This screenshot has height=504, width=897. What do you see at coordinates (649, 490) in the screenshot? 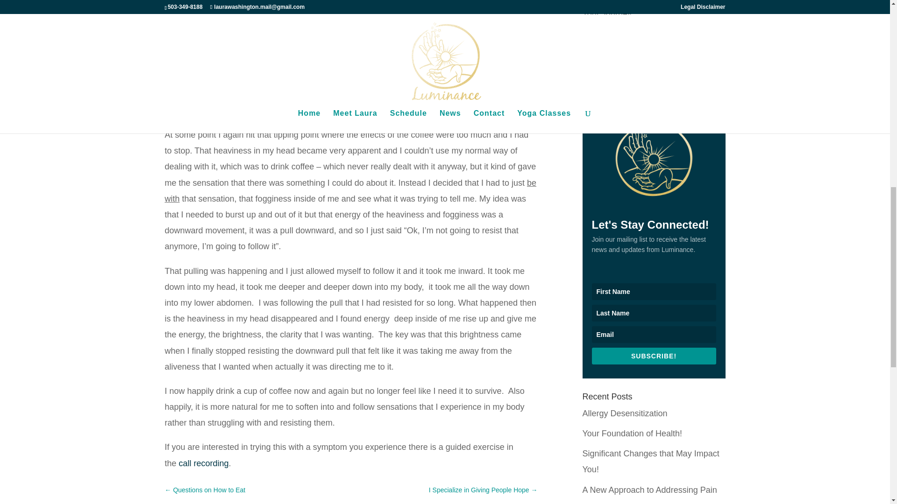
I see `A New Approach to Addressing Pain` at bounding box center [649, 490].